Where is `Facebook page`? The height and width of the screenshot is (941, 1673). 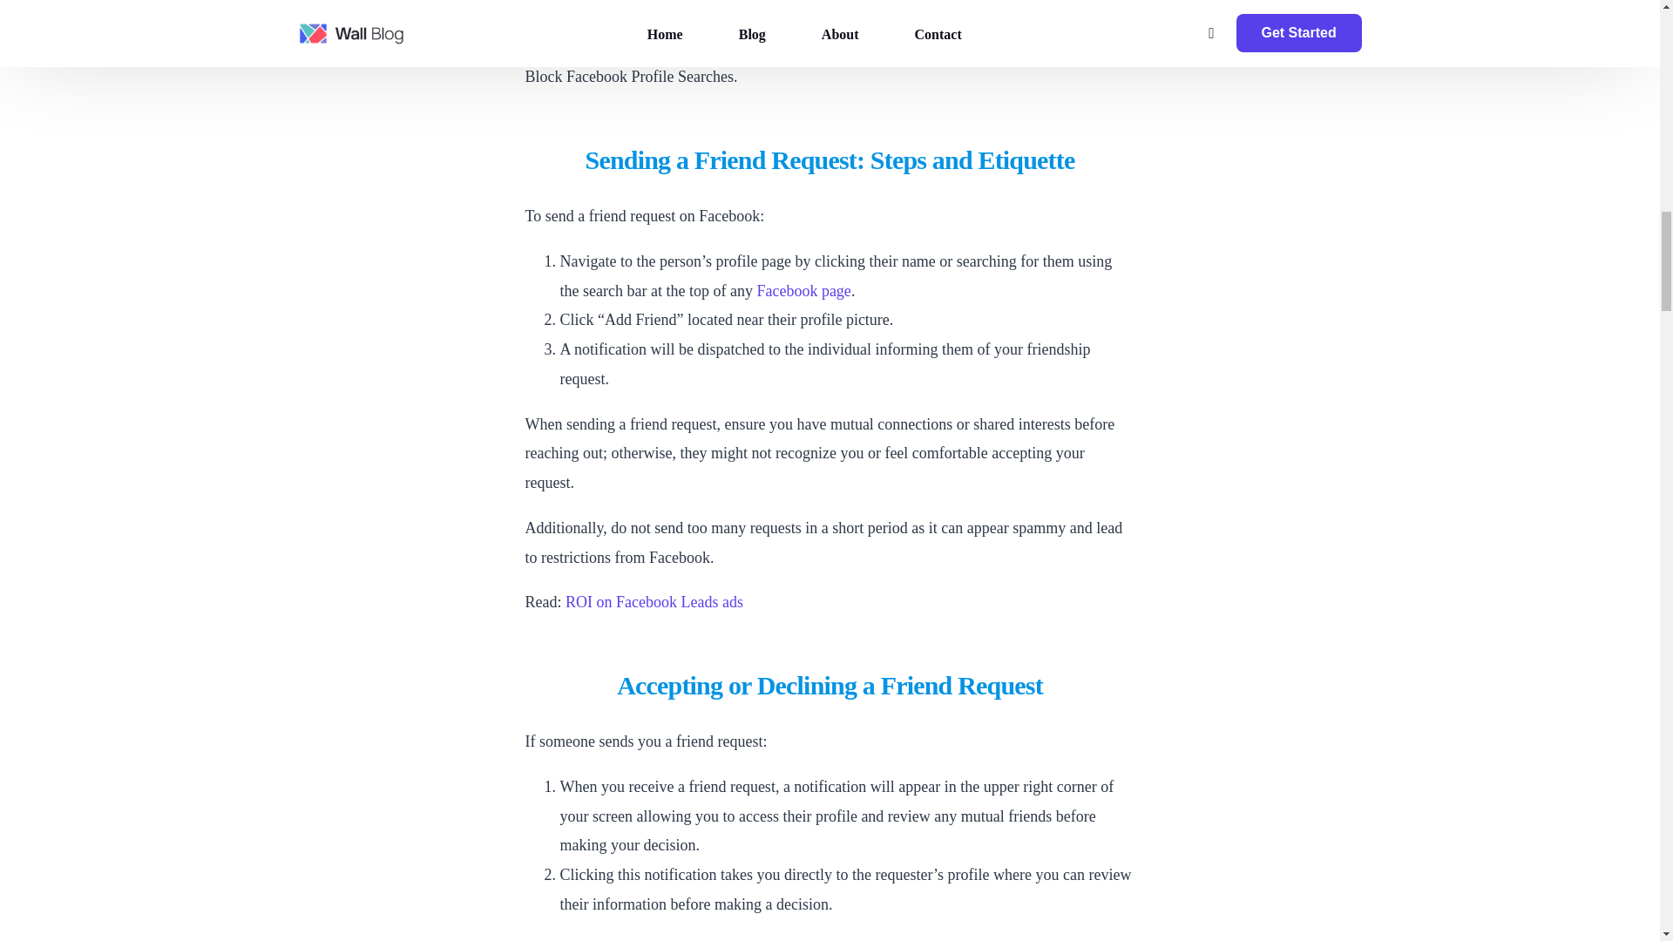 Facebook page is located at coordinates (803, 291).